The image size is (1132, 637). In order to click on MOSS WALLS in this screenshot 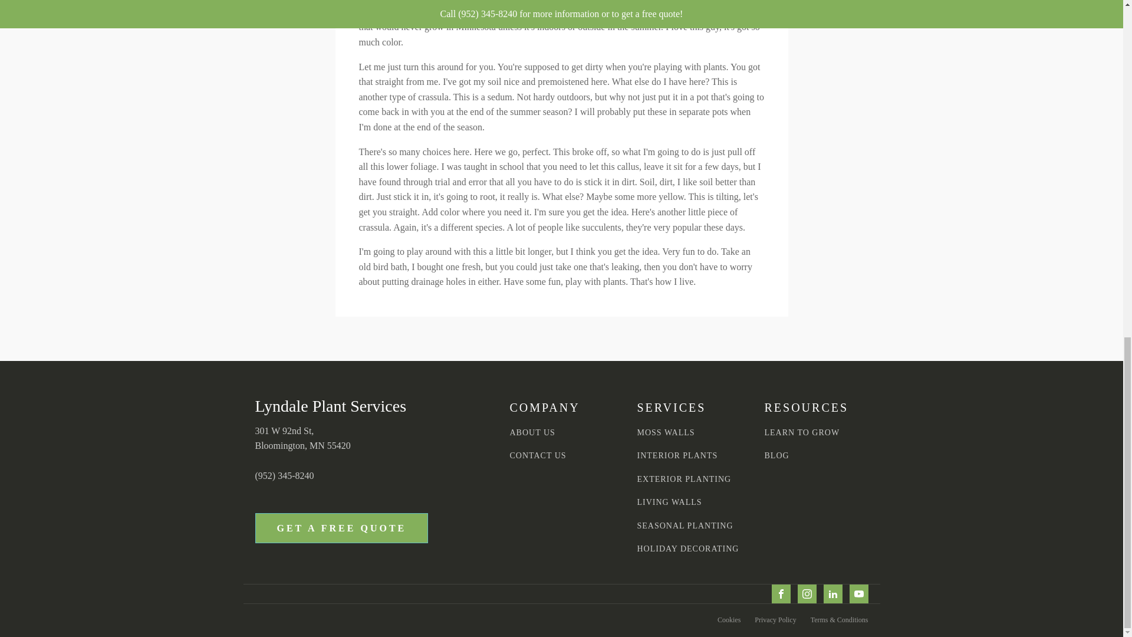, I will do `click(665, 432)`.